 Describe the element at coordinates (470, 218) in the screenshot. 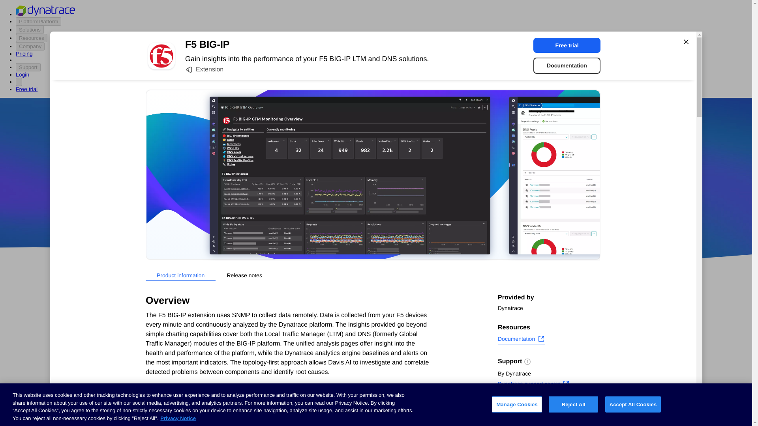

I see `Open source` at that location.